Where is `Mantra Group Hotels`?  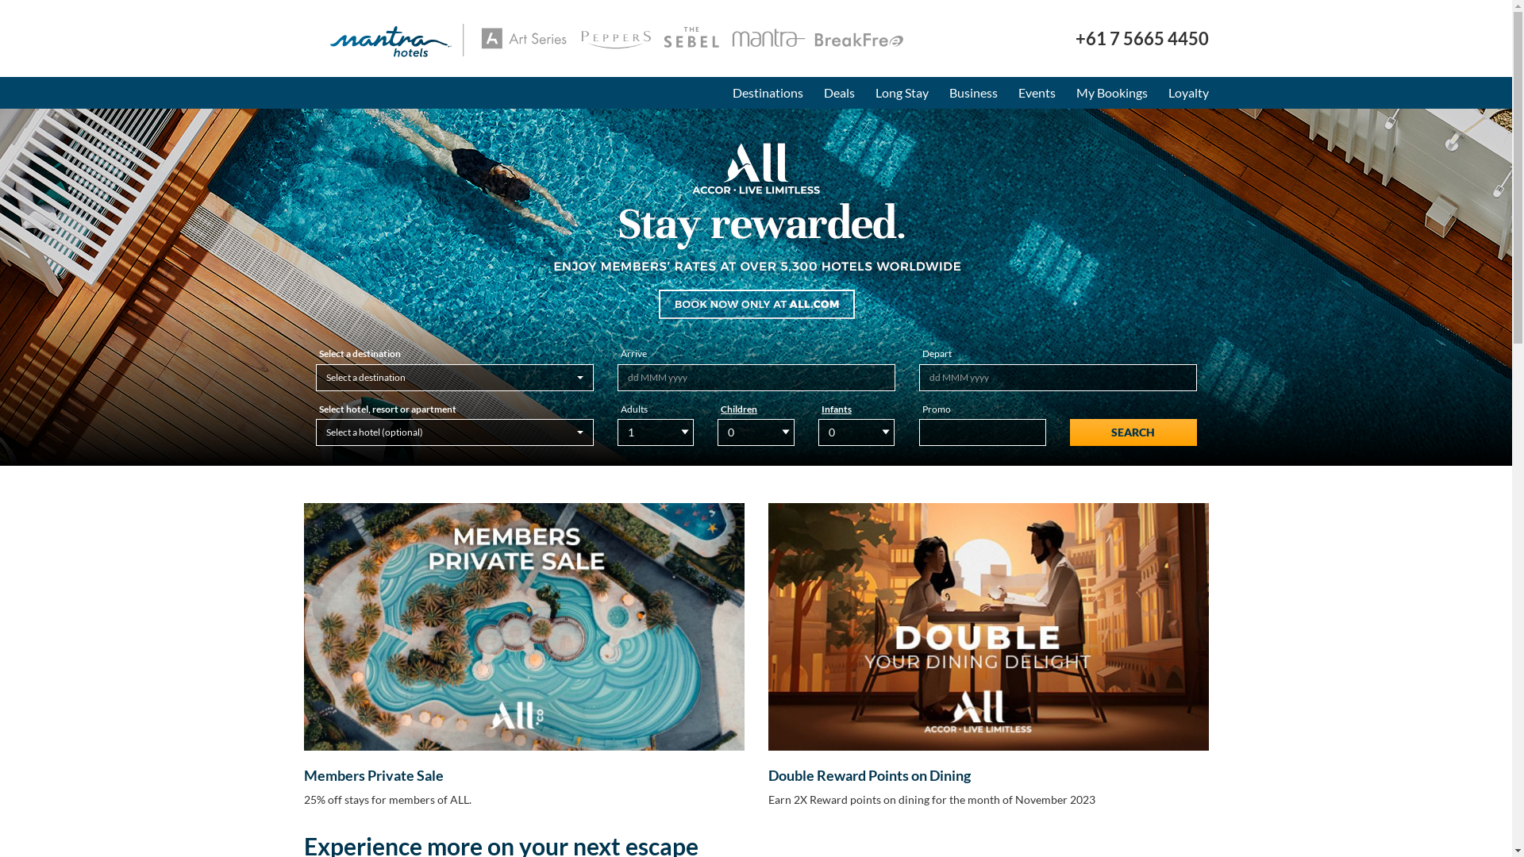 Mantra Group Hotels is located at coordinates (605, 40).